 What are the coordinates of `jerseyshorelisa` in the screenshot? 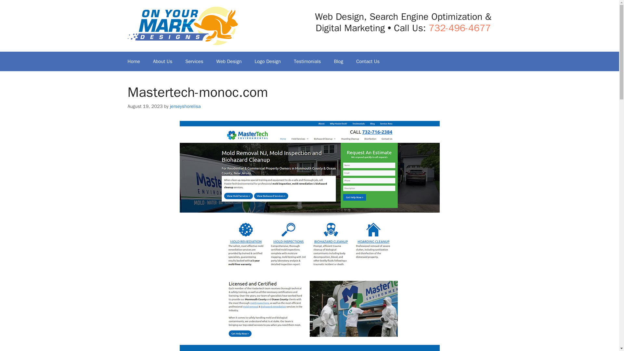 It's located at (185, 106).